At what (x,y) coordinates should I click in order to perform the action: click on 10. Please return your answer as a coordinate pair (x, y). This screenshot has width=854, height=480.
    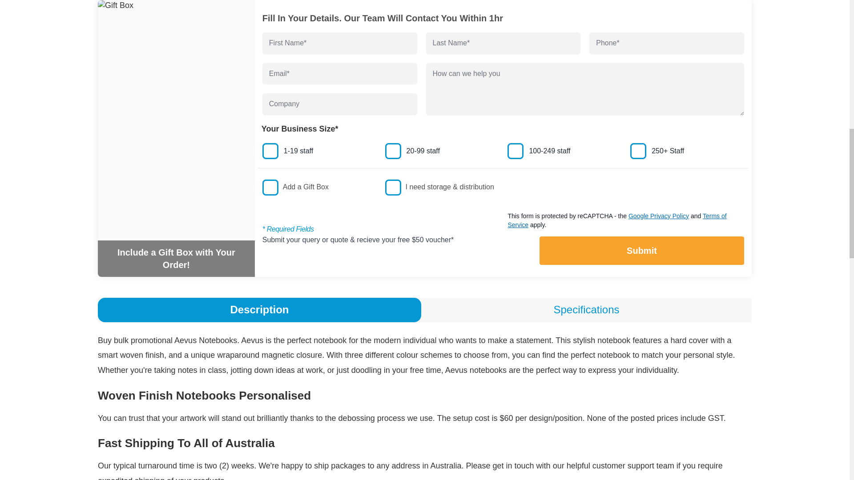
    Looking at the image, I should click on (638, 151).